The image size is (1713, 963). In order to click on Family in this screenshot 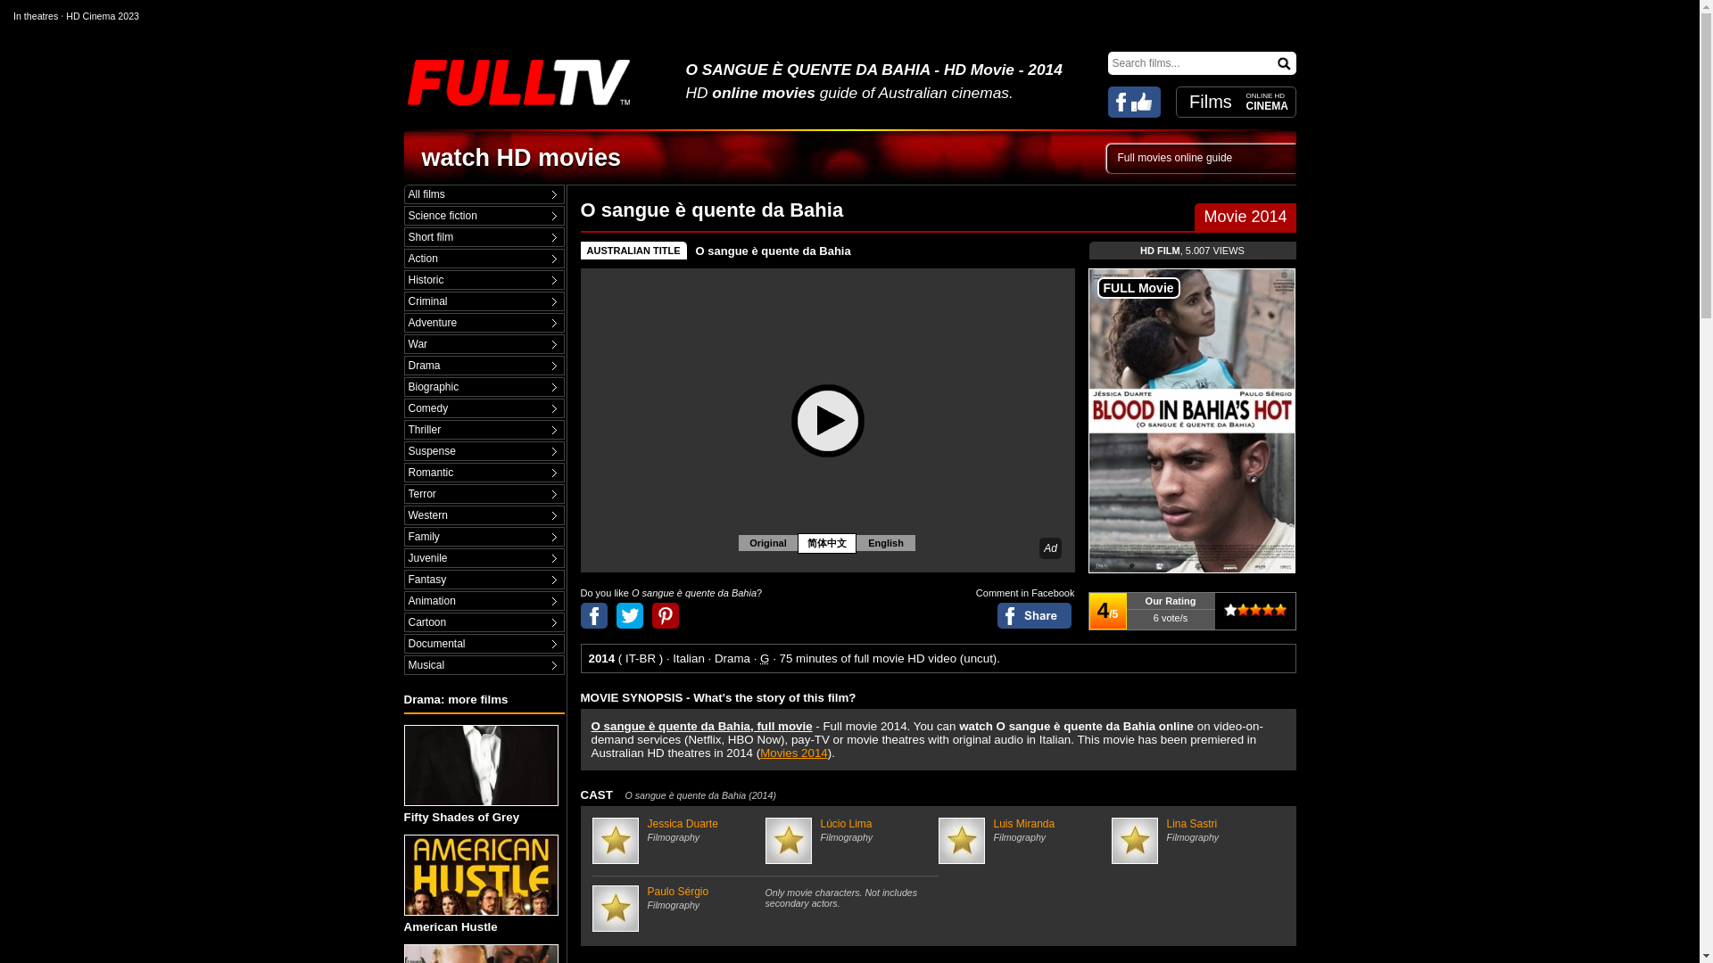, I will do `click(484, 537)`.